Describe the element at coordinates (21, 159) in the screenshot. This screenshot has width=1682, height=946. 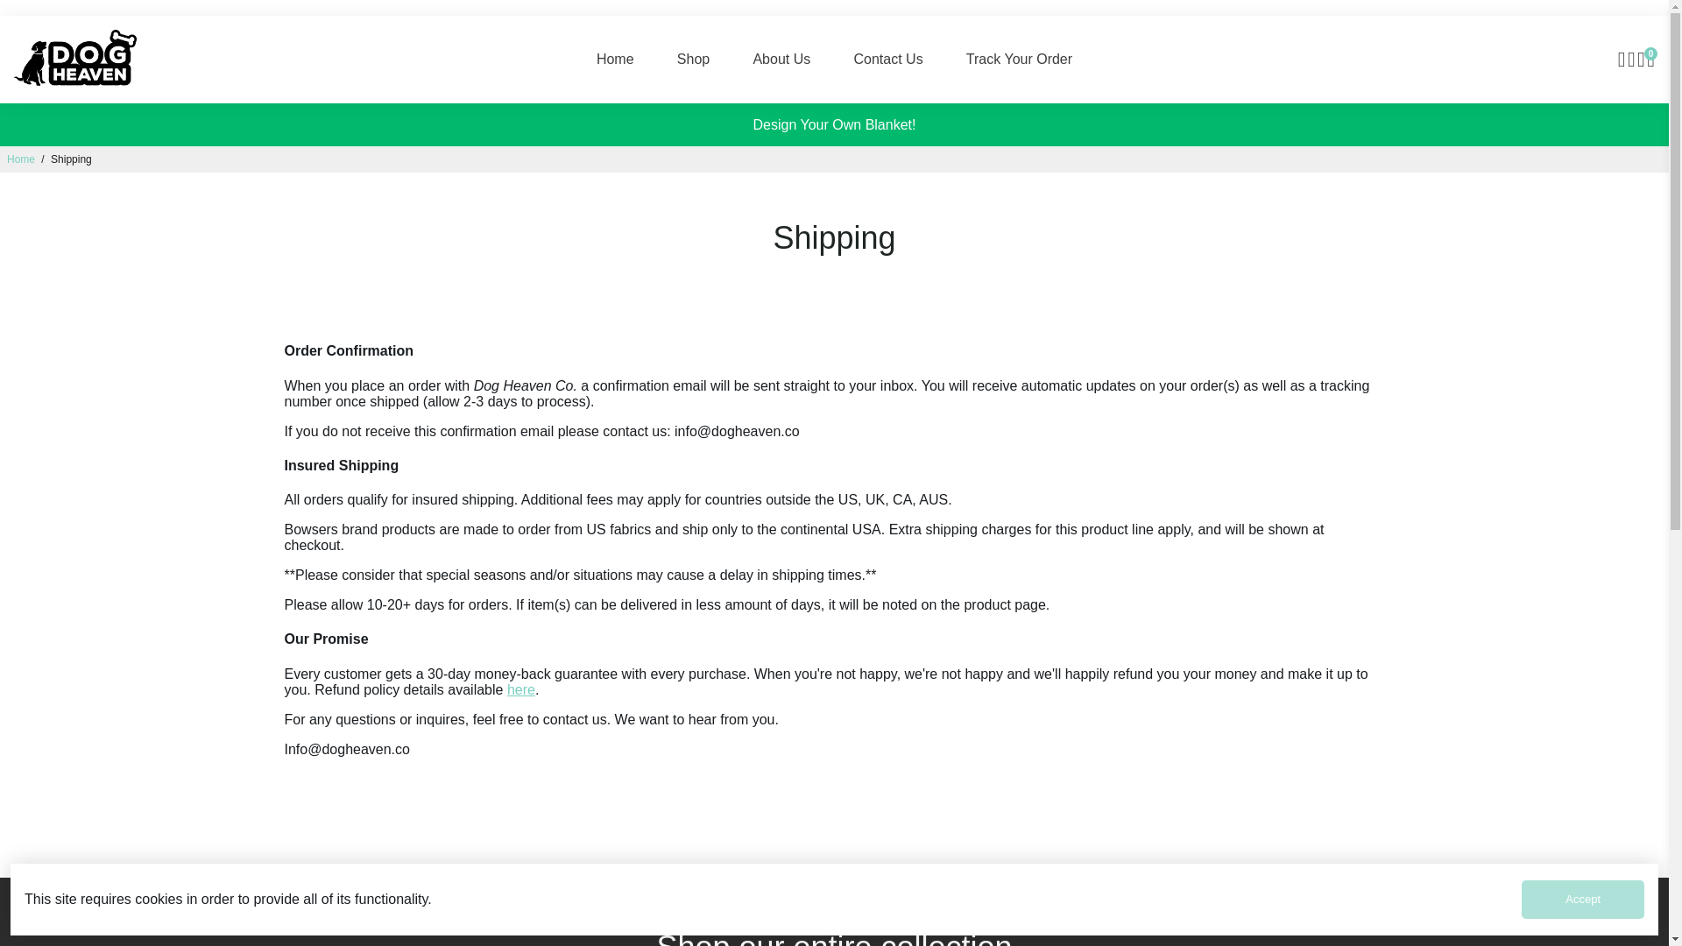
I see `Home` at that location.